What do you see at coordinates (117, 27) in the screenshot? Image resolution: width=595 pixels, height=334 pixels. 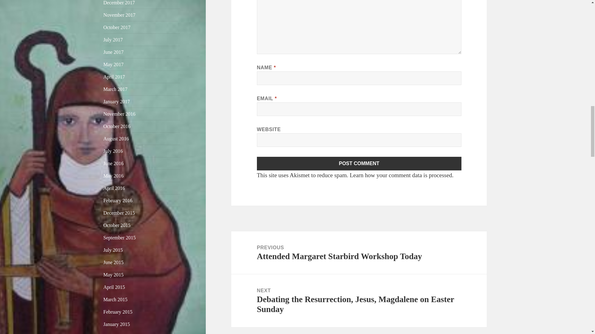 I see `October 2017` at bounding box center [117, 27].